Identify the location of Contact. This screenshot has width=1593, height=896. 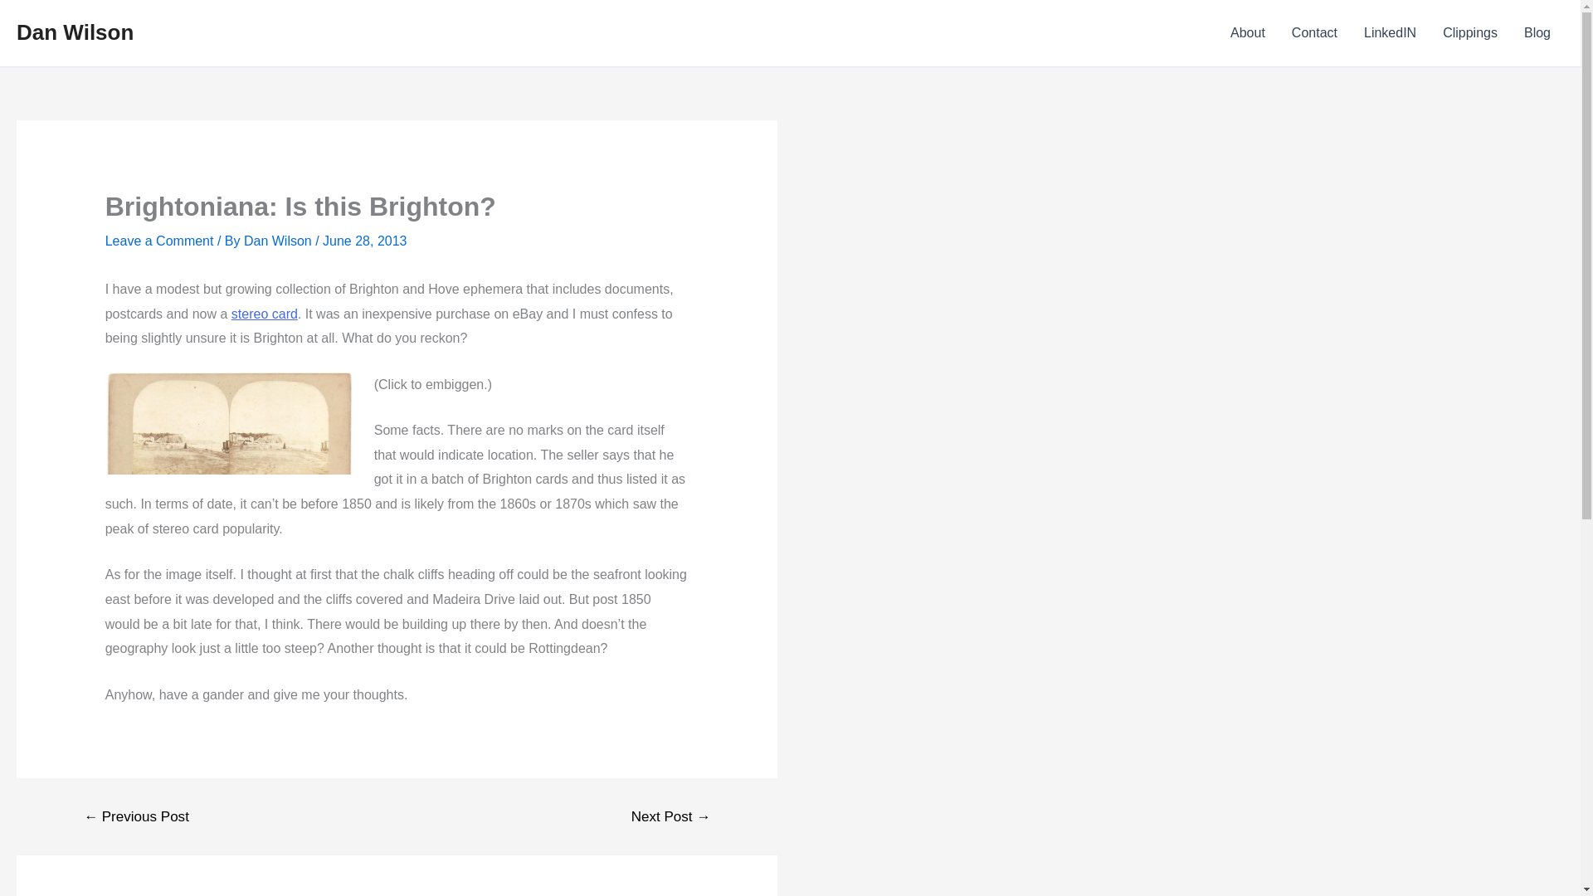
(1314, 33).